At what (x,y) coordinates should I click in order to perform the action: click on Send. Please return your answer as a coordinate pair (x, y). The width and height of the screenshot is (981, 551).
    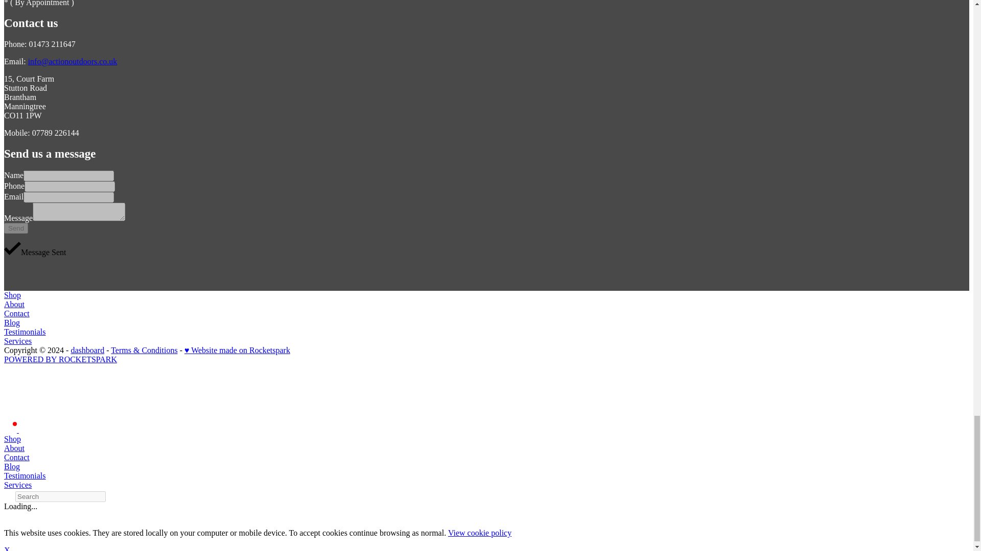
    Looking at the image, I should click on (16, 228).